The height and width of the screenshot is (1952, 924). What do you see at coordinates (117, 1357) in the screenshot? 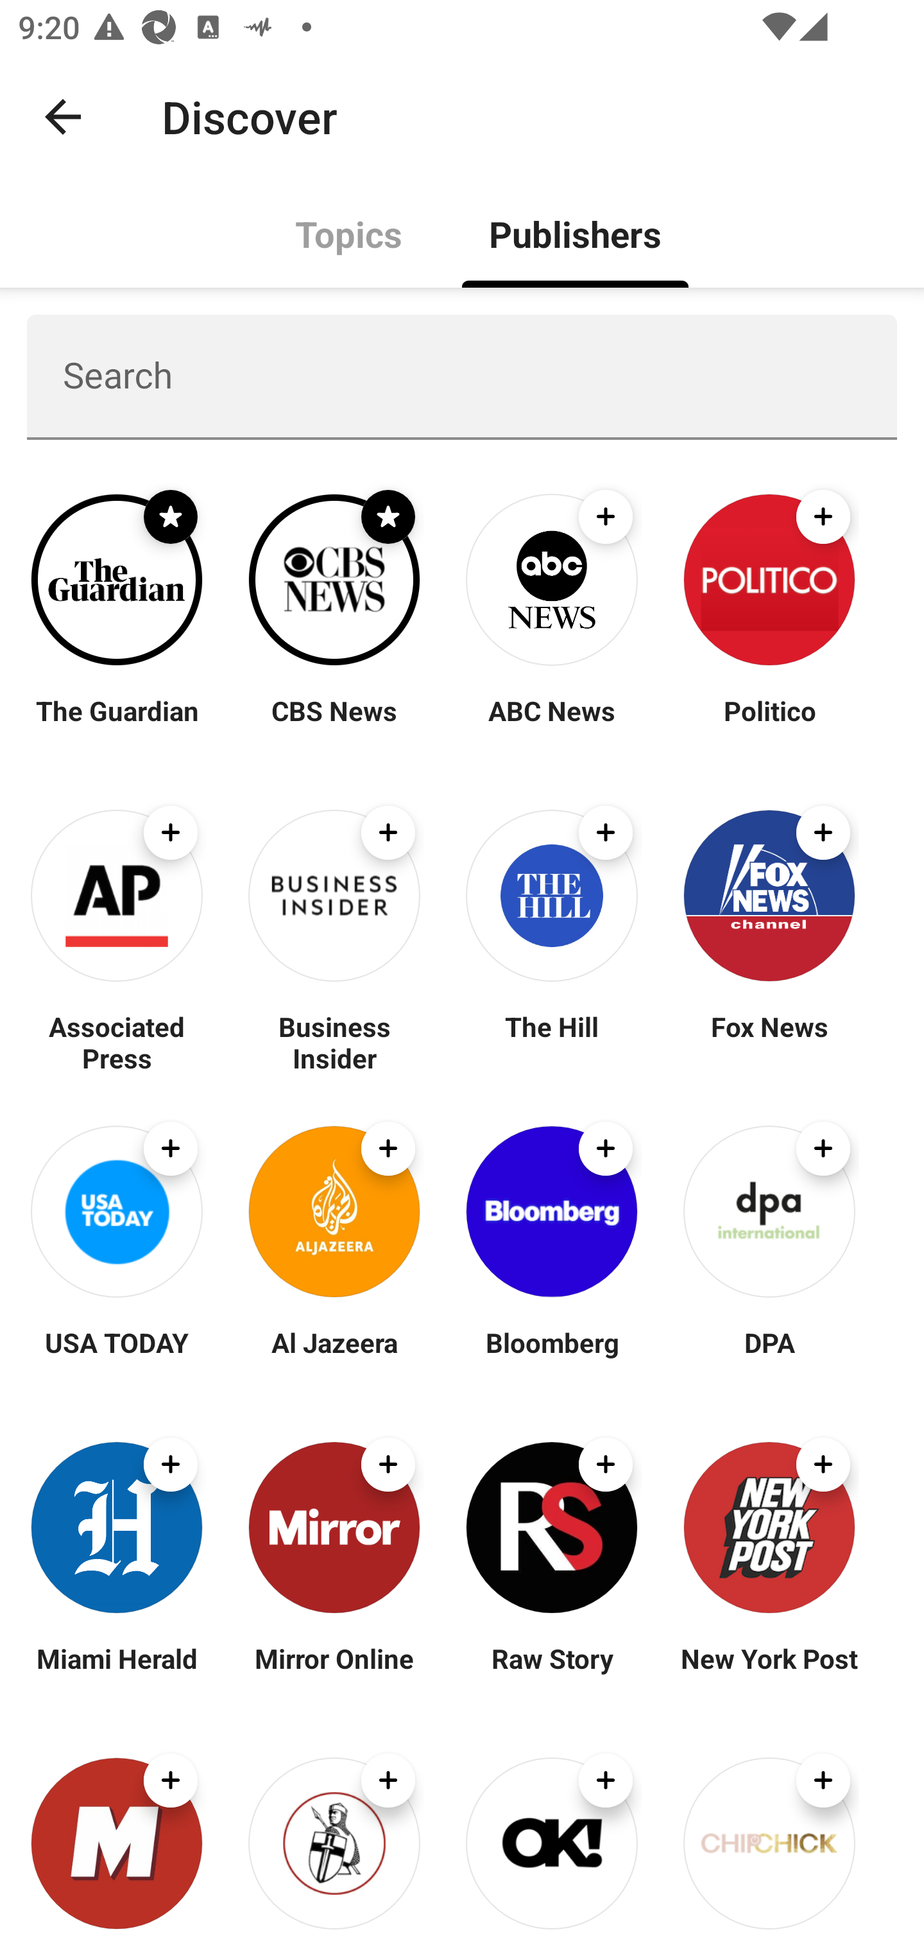
I see `USA TODAY` at bounding box center [117, 1357].